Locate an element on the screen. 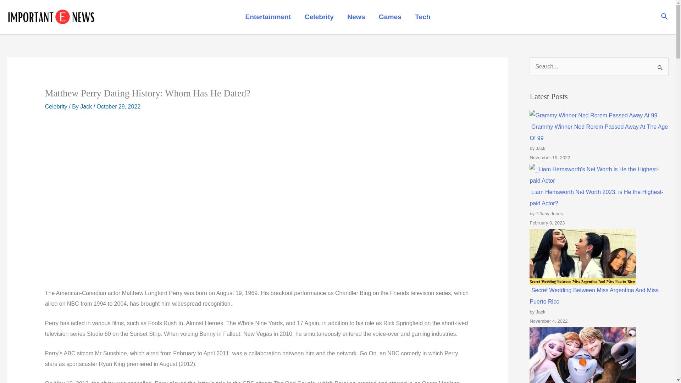  View all posts by Jack is located at coordinates (87, 106).